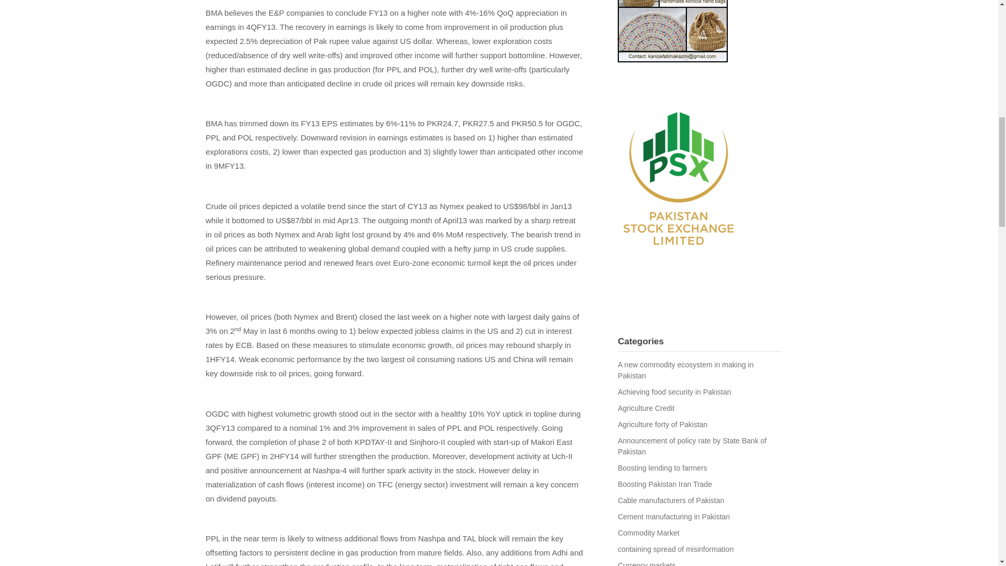 This screenshot has height=566, width=1006. What do you see at coordinates (692, 446) in the screenshot?
I see `Announcement of policy rate by State Bank of Pakistan` at bounding box center [692, 446].